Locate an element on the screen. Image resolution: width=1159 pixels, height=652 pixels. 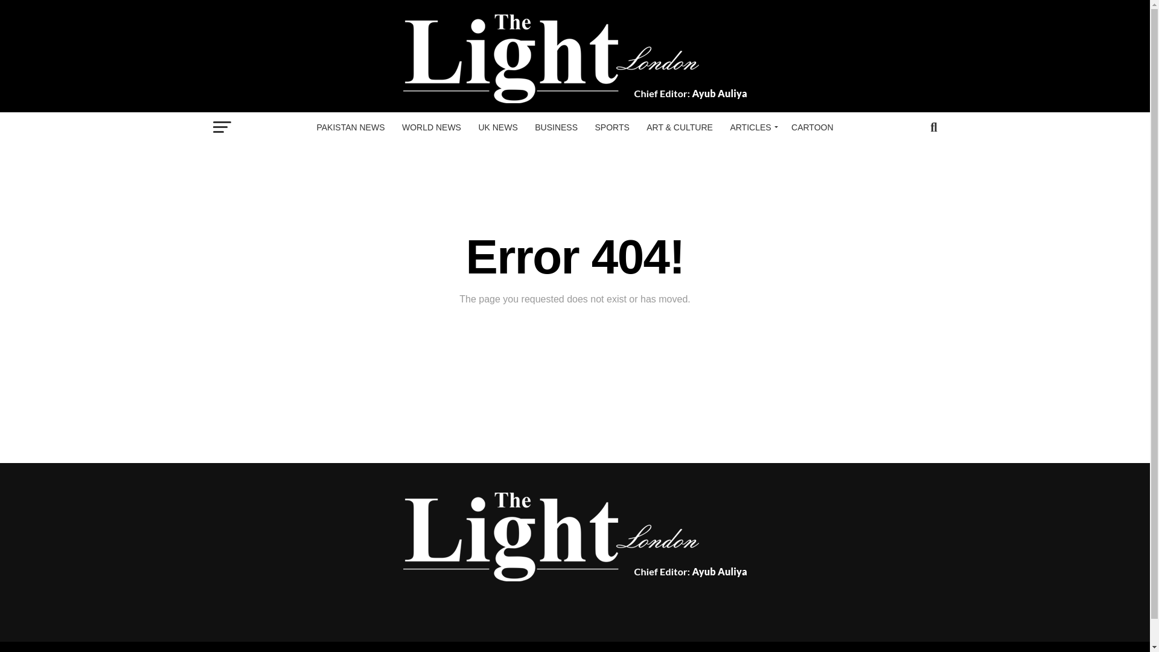
ARTICLES is located at coordinates (752, 127).